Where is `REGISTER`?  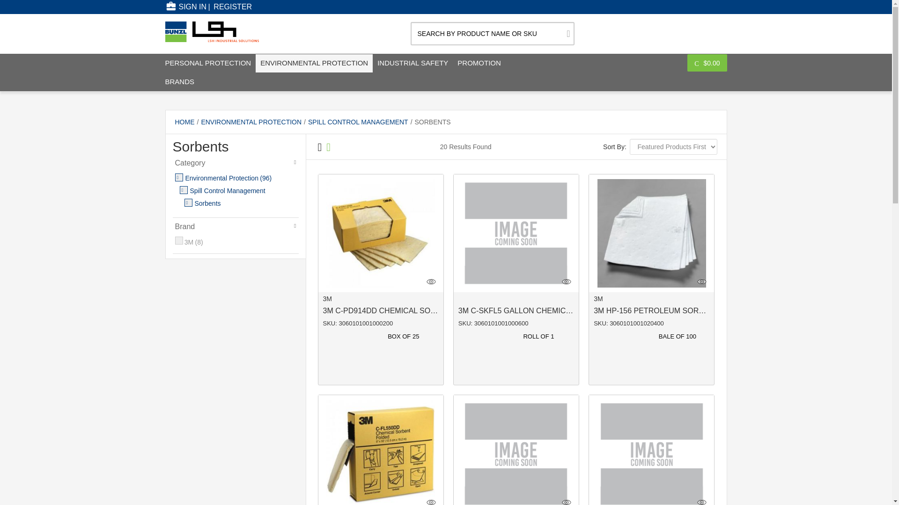 REGISTER is located at coordinates (232, 7).